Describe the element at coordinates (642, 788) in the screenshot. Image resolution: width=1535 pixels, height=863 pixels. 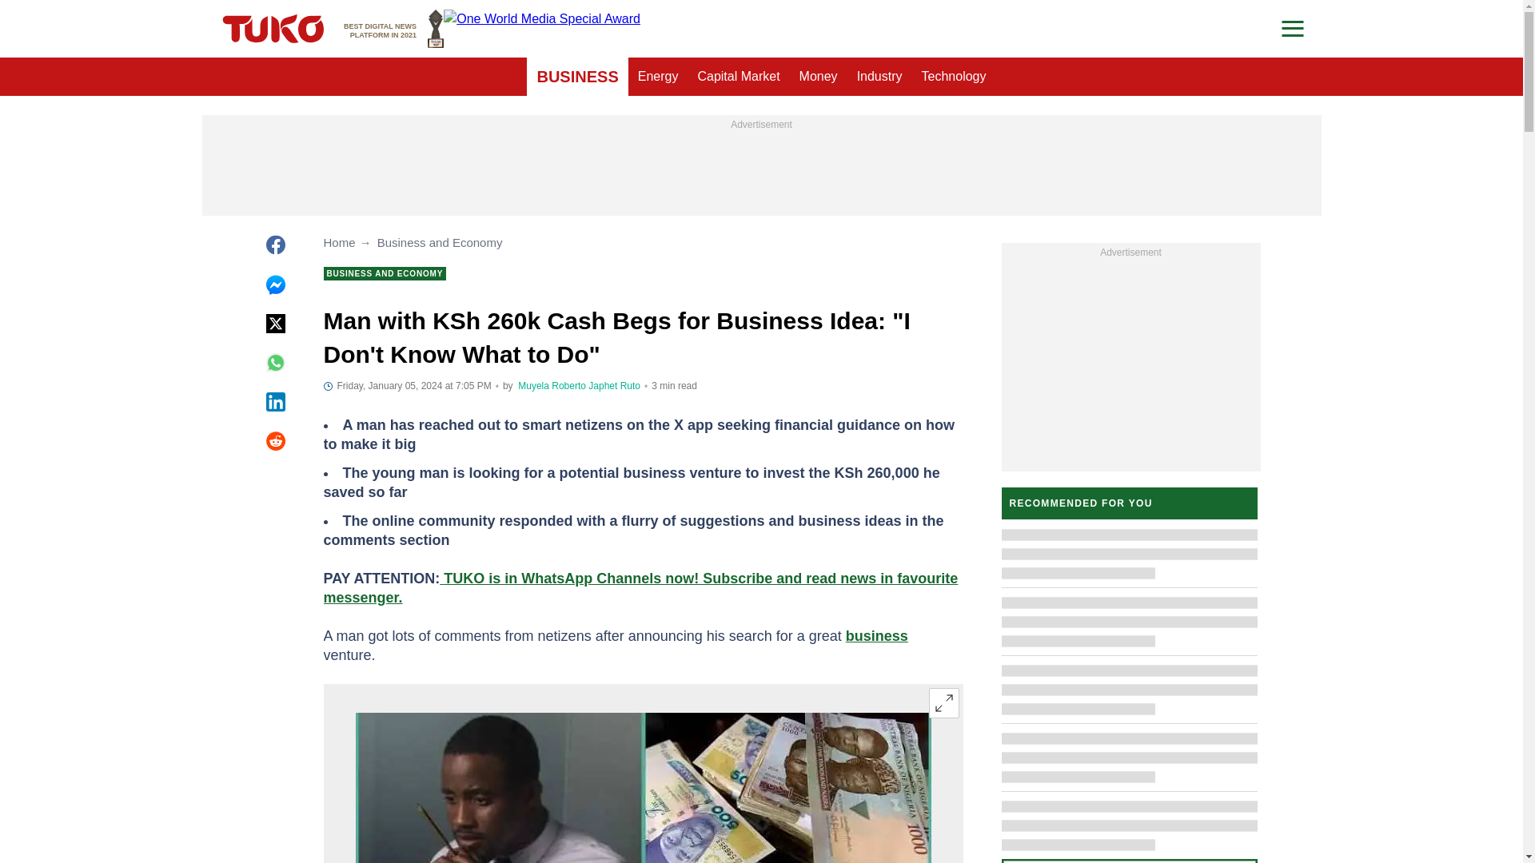
I see `Man sought advice on a business to delve into.` at that location.